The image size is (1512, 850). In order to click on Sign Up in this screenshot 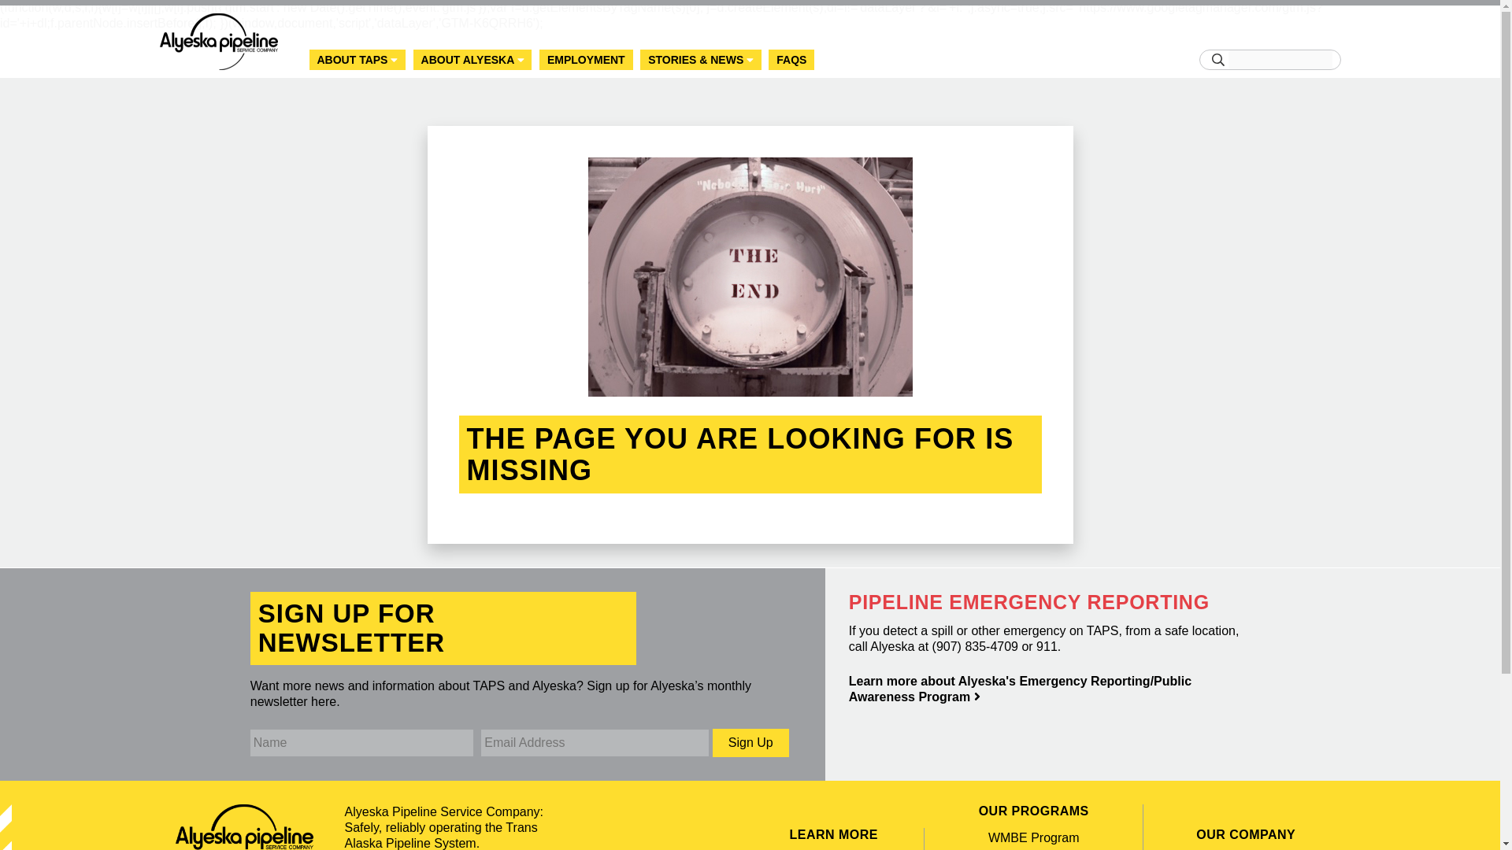, I will do `click(750, 743)`.